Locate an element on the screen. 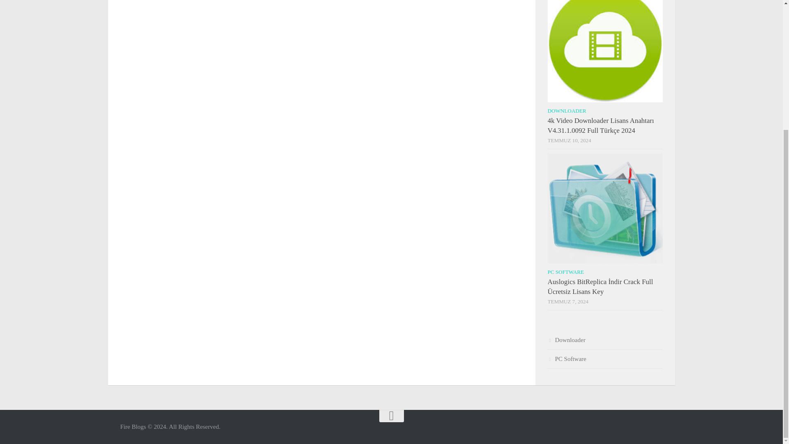 The height and width of the screenshot is (444, 789). PC Software is located at coordinates (567, 359).